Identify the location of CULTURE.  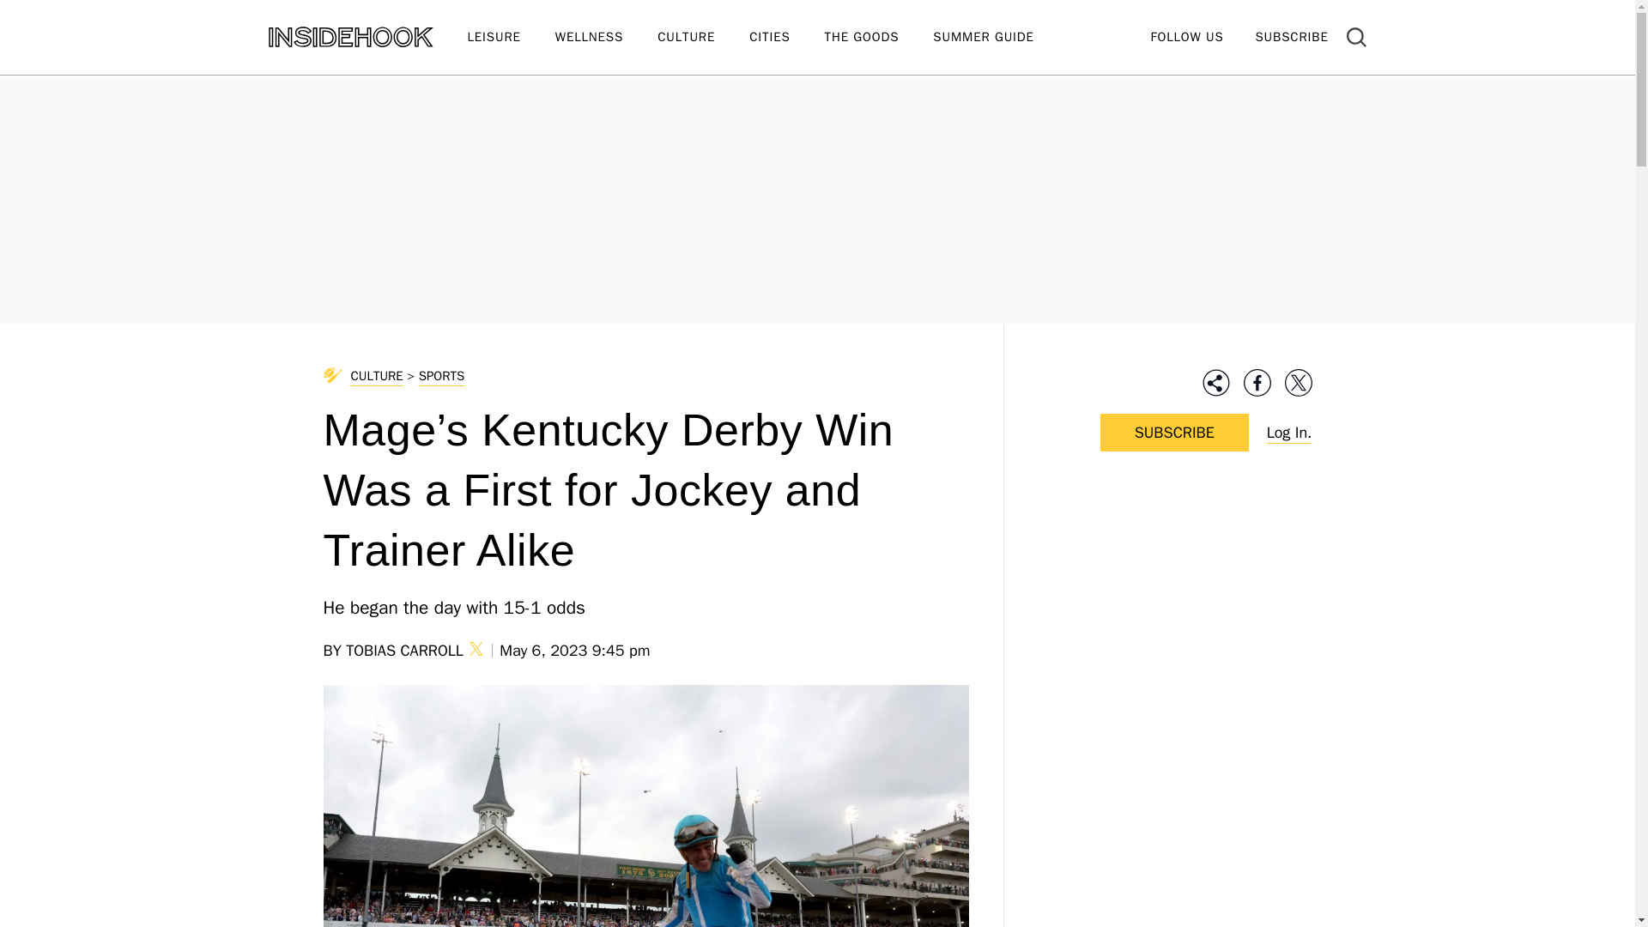
(704, 38).